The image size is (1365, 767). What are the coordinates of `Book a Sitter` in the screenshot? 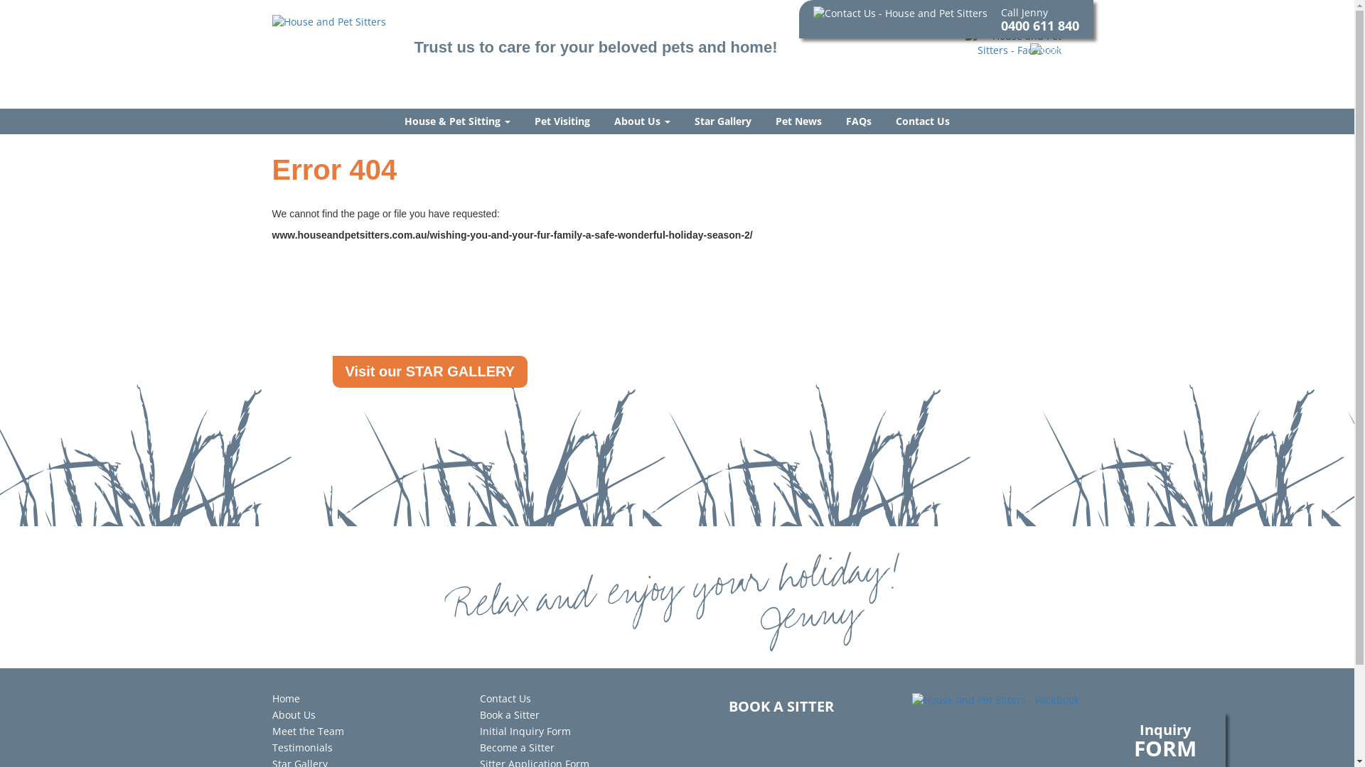 It's located at (510, 714).